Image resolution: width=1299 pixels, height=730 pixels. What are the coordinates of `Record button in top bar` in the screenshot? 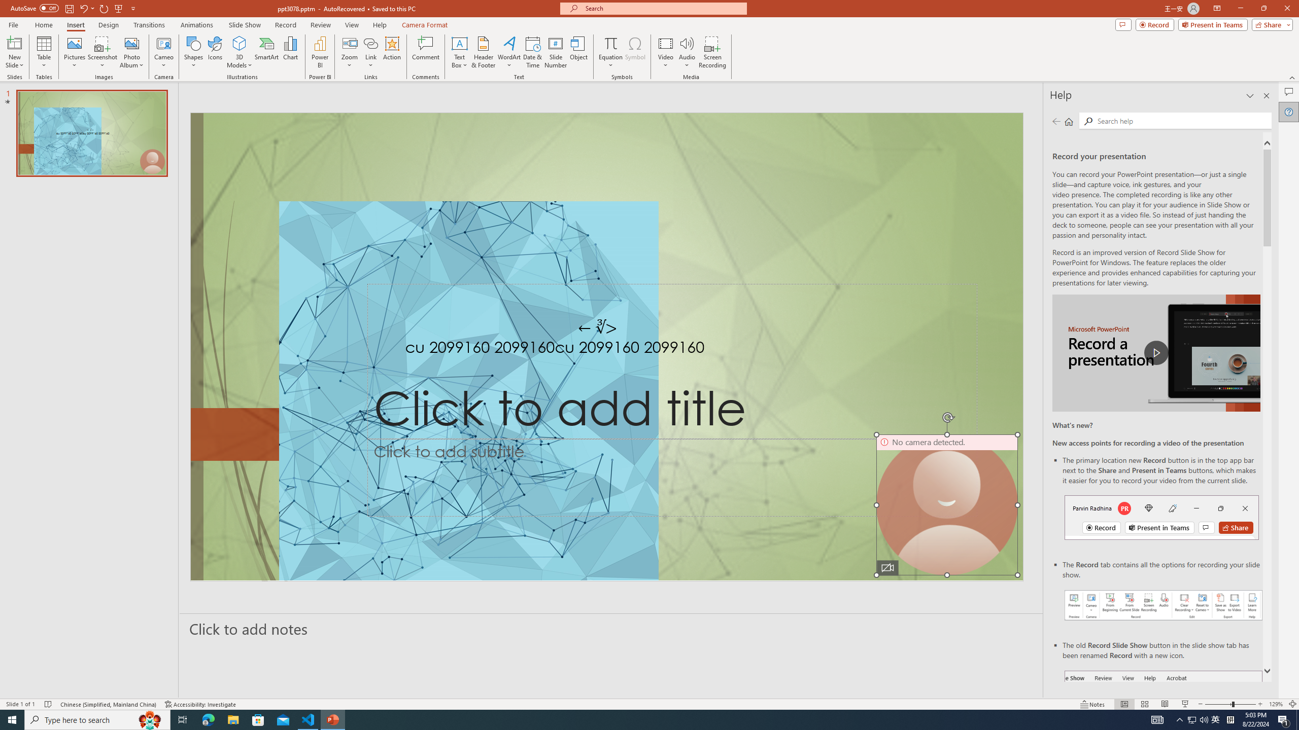 It's located at (1162, 517).